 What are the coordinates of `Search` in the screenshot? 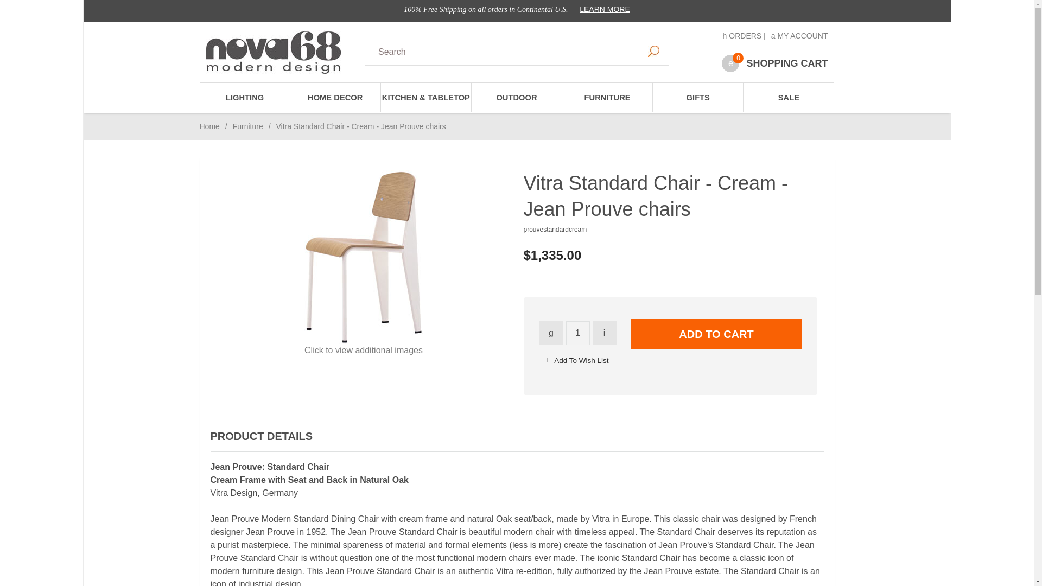 It's located at (653, 51).